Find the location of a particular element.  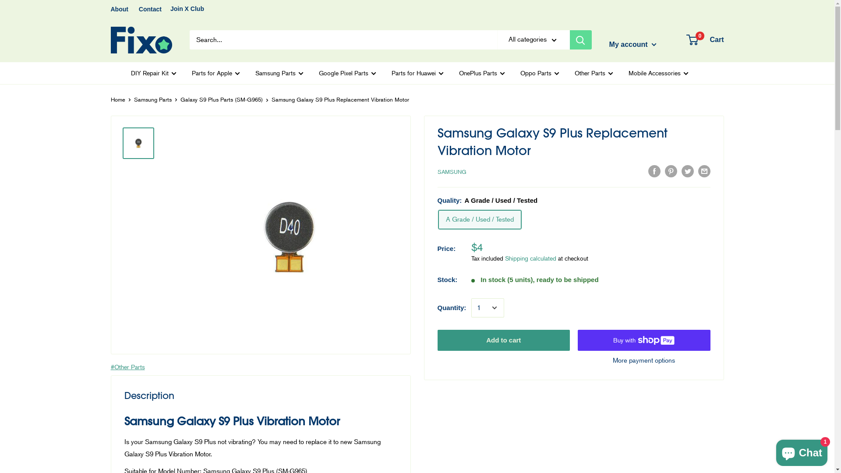

0
Cart is located at coordinates (705, 40).